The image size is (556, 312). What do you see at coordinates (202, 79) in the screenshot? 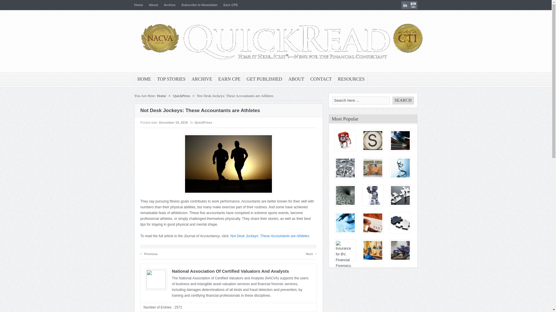
I see `ARCHIVE` at bounding box center [202, 79].